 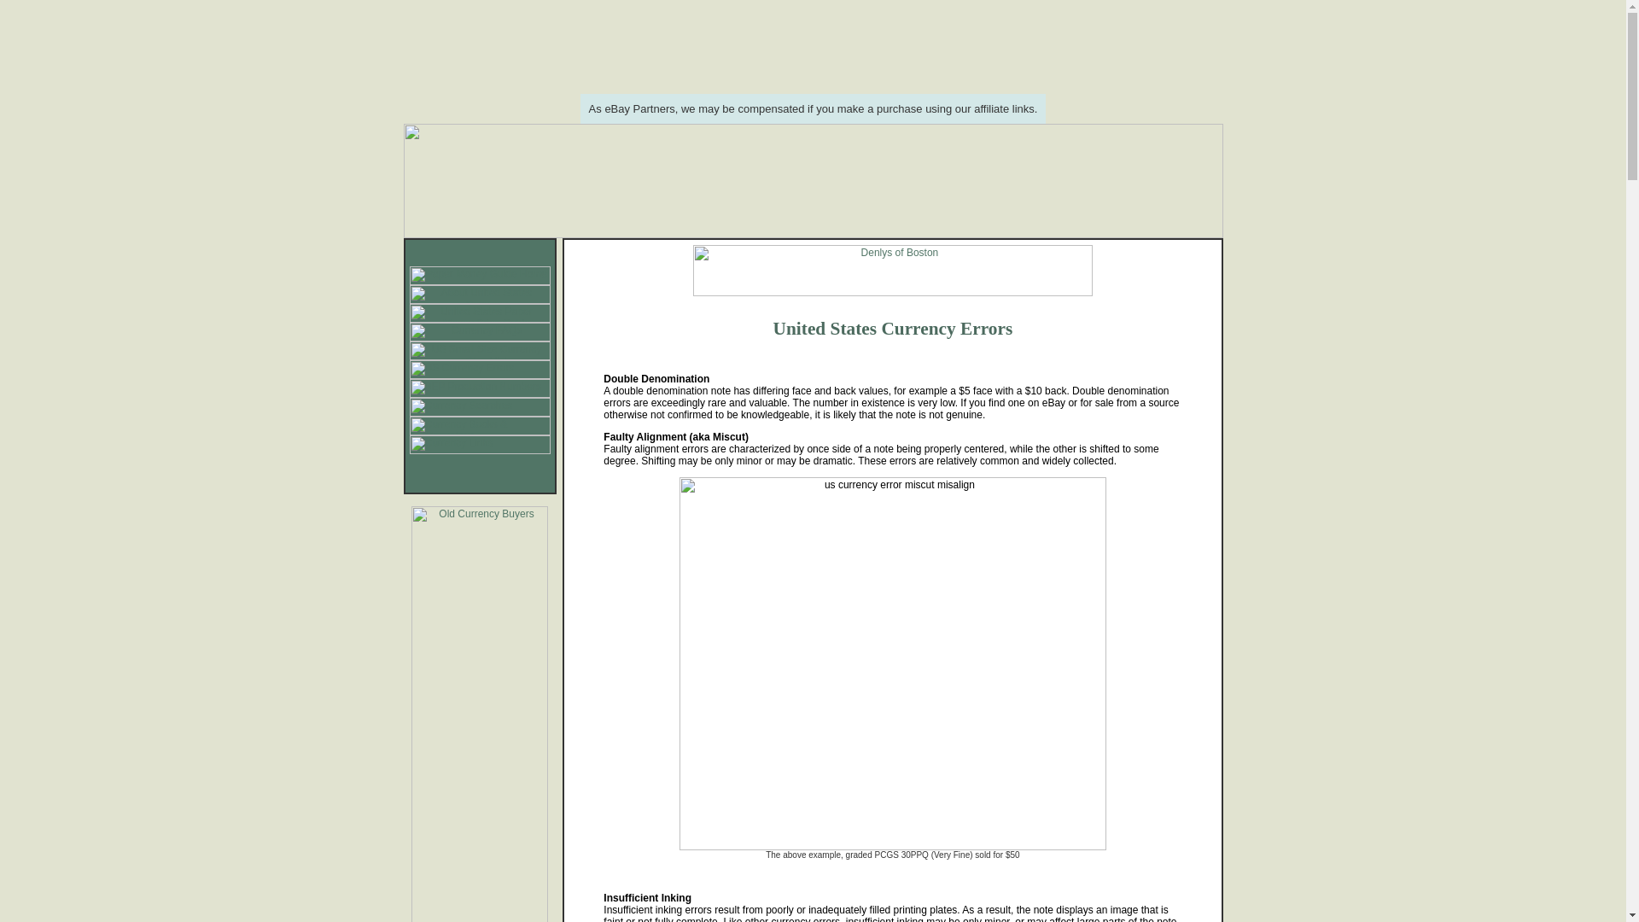 What do you see at coordinates (480, 406) in the screenshot?
I see `Currency Searches` at bounding box center [480, 406].